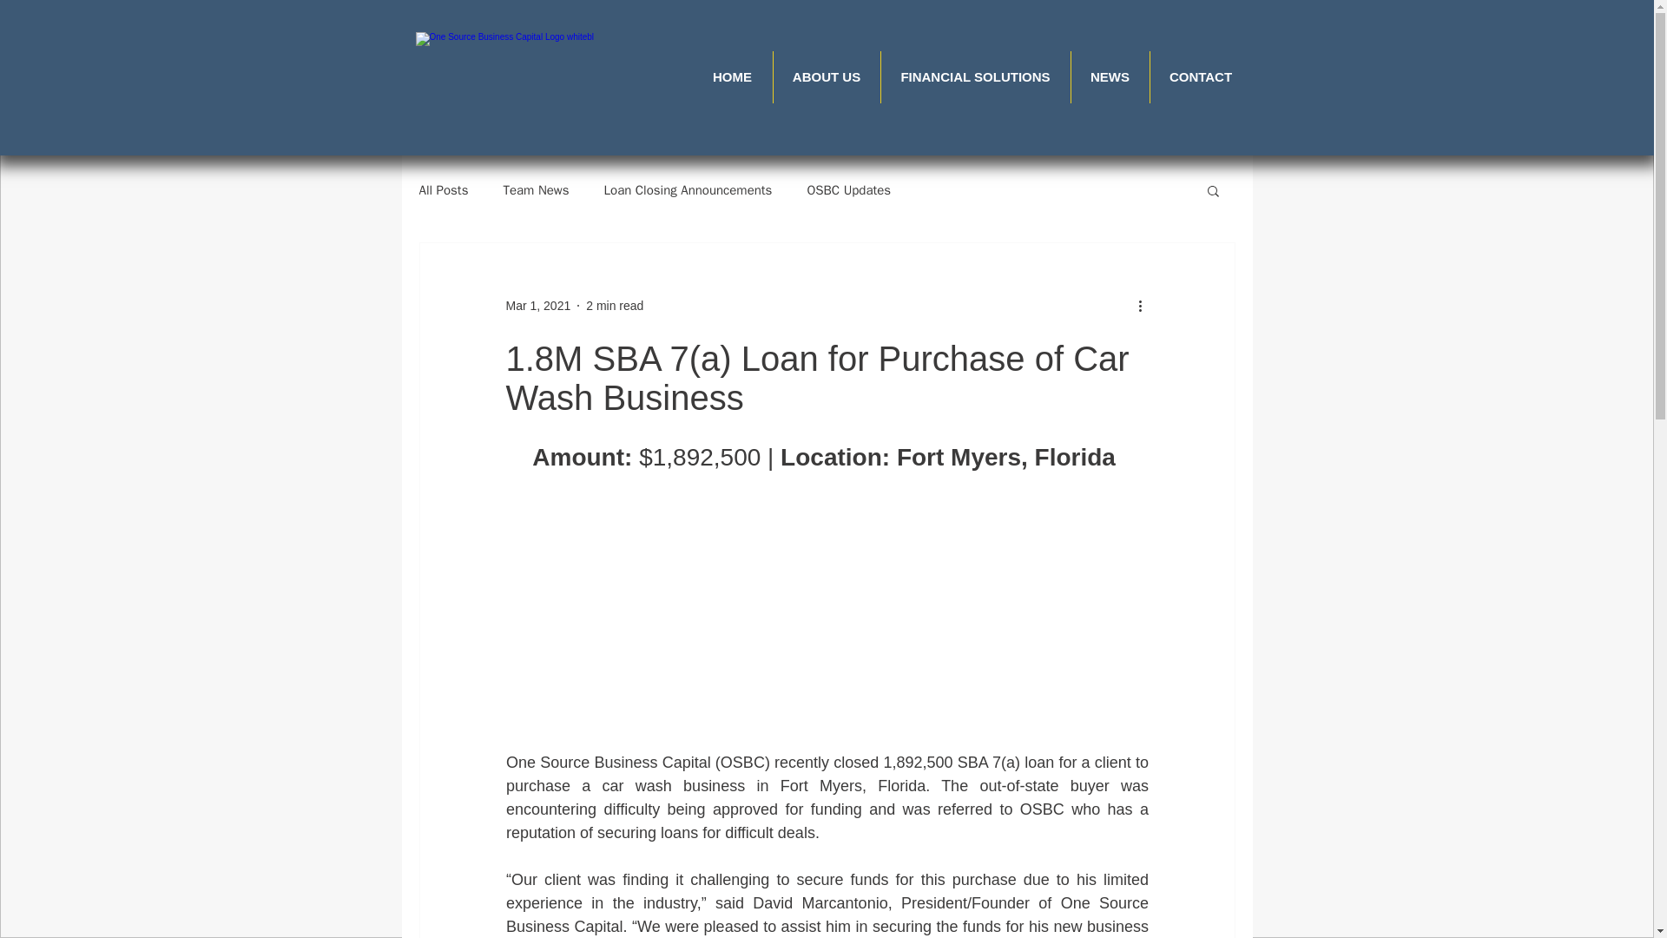 The height and width of the screenshot is (938, 1667). What do you see at coordinates (537, 306) in the screenshot?
I see `Mar 1, 2021` at bounding box center [537, 306].